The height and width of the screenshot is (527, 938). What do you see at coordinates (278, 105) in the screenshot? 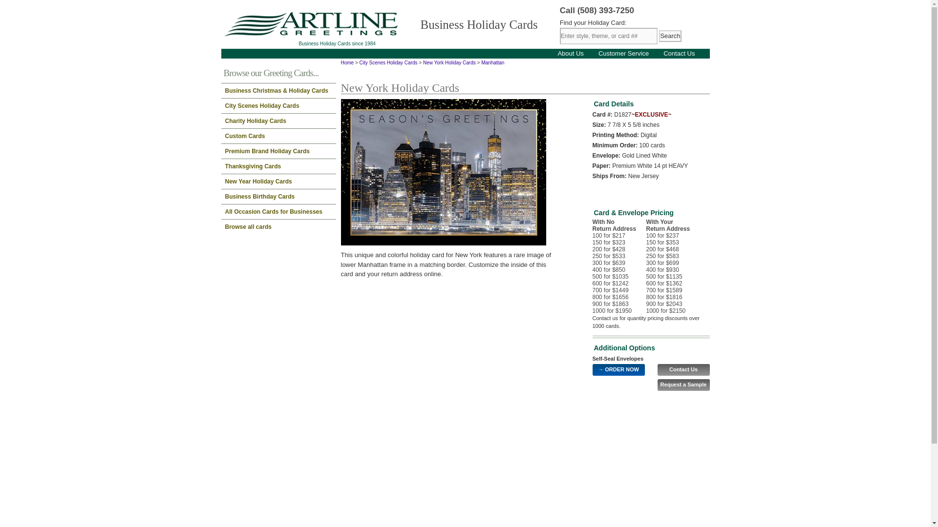
I see `City Scenes Holiday Cards` at bounding box center [278, 105].